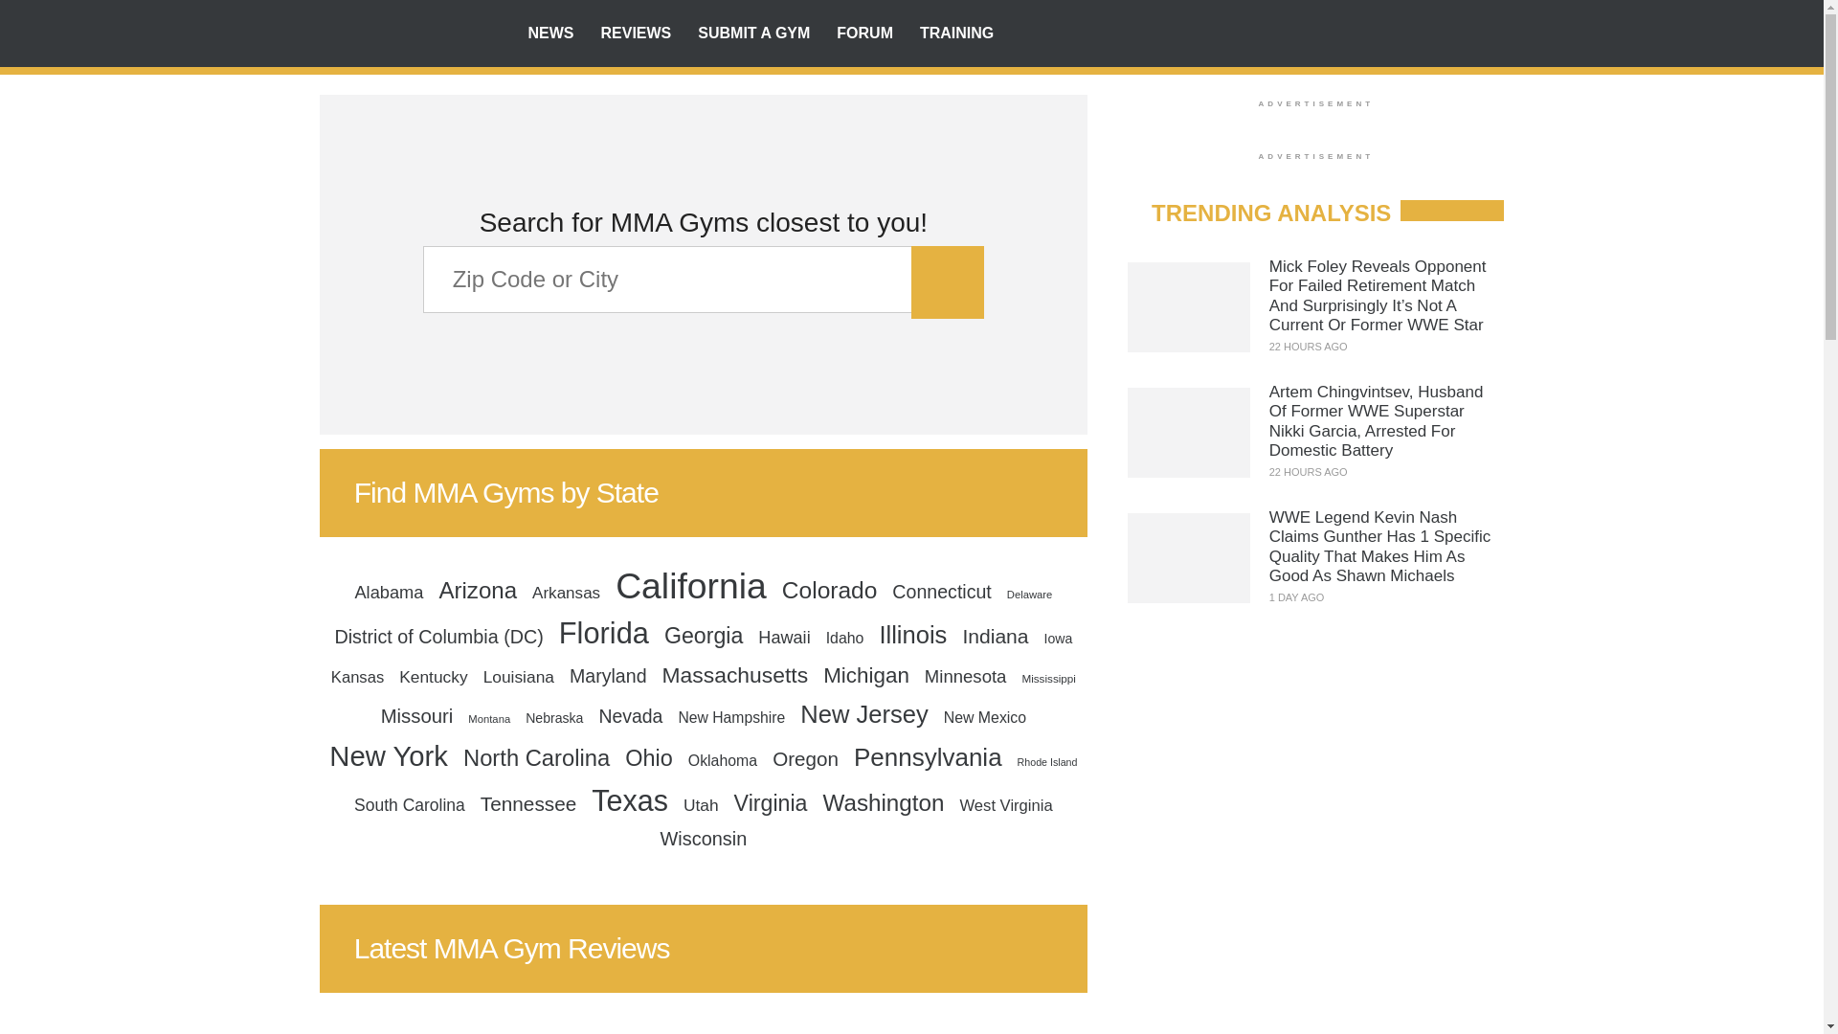 This screenshot has width=1838, height=1034. I want to click on Connecticut, so click(940, 592).